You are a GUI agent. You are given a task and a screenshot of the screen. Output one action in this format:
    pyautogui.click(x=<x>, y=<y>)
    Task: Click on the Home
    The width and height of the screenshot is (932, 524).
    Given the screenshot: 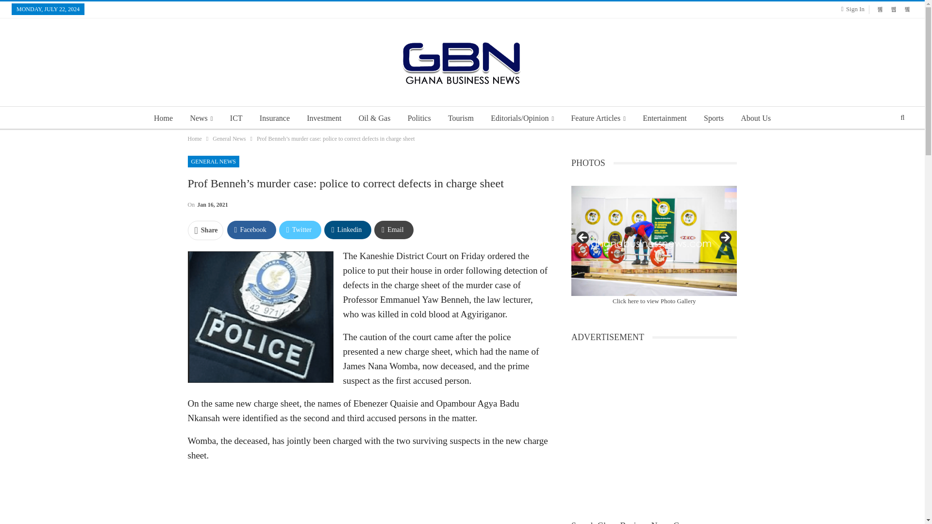 What is the action you would take?
    pyautogui.click(x=194, y=139)
    